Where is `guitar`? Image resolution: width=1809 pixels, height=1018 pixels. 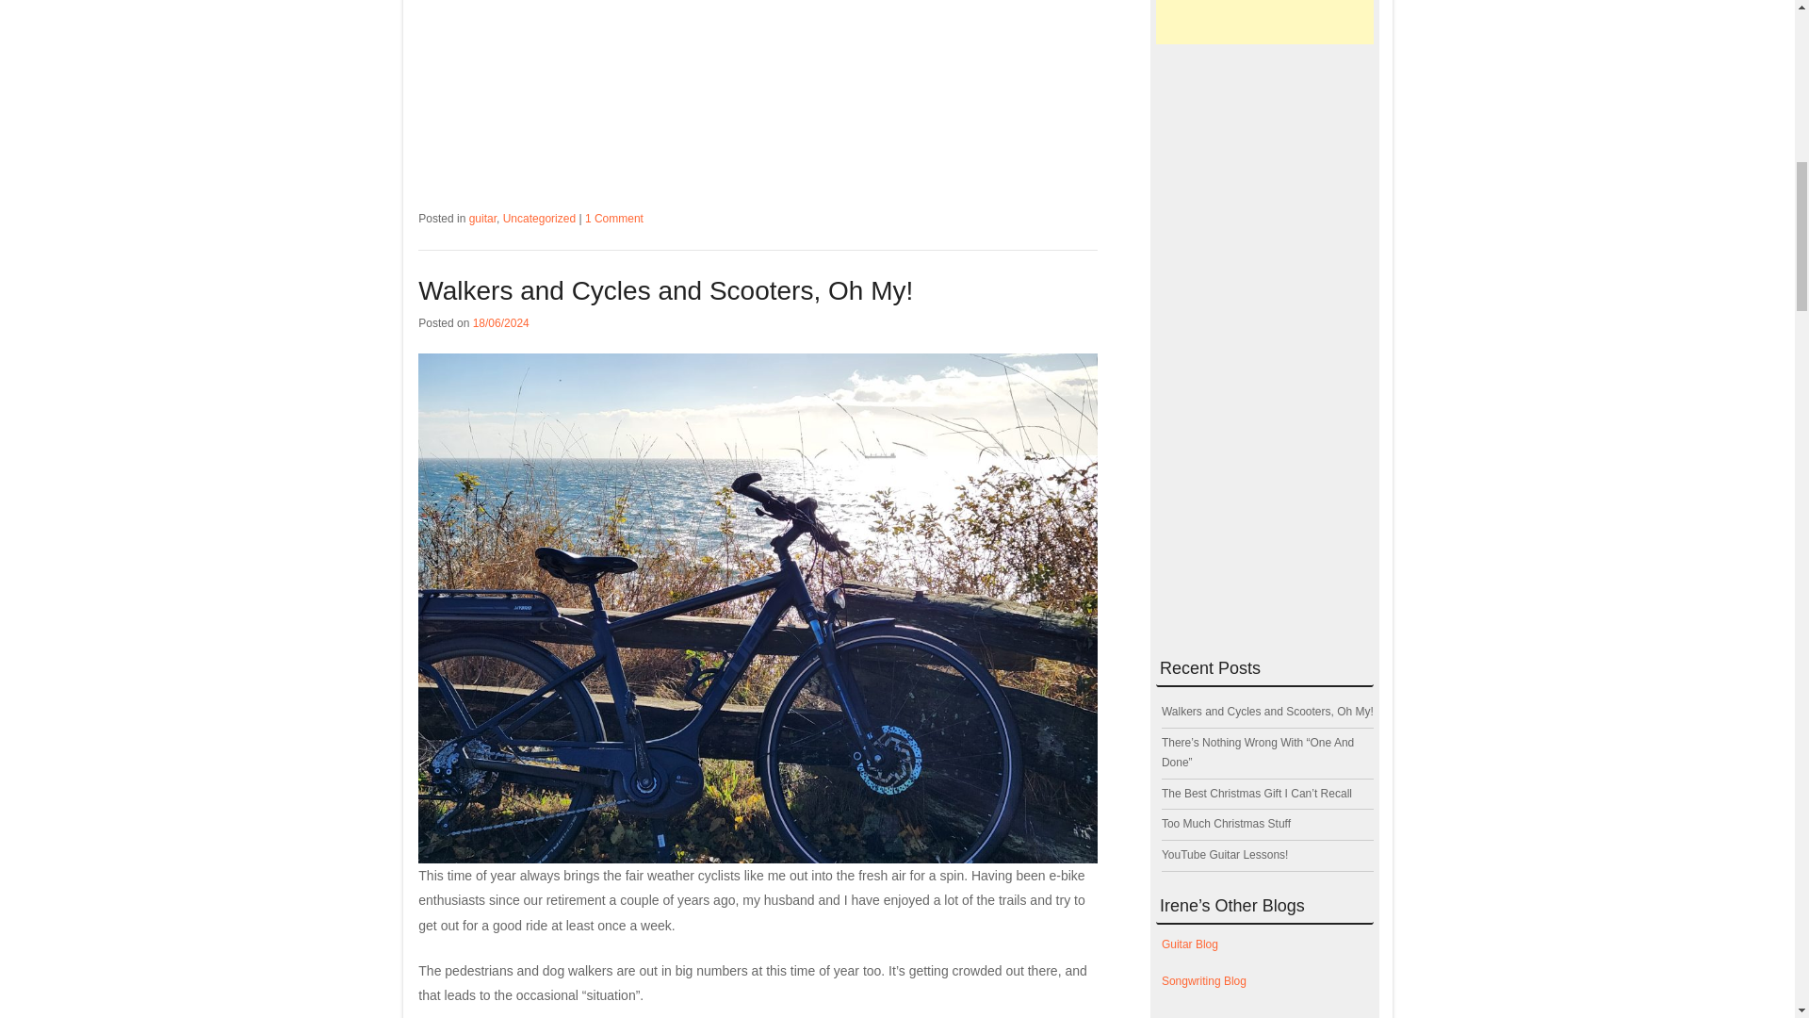
guitar is located at coordinates (482, 218).